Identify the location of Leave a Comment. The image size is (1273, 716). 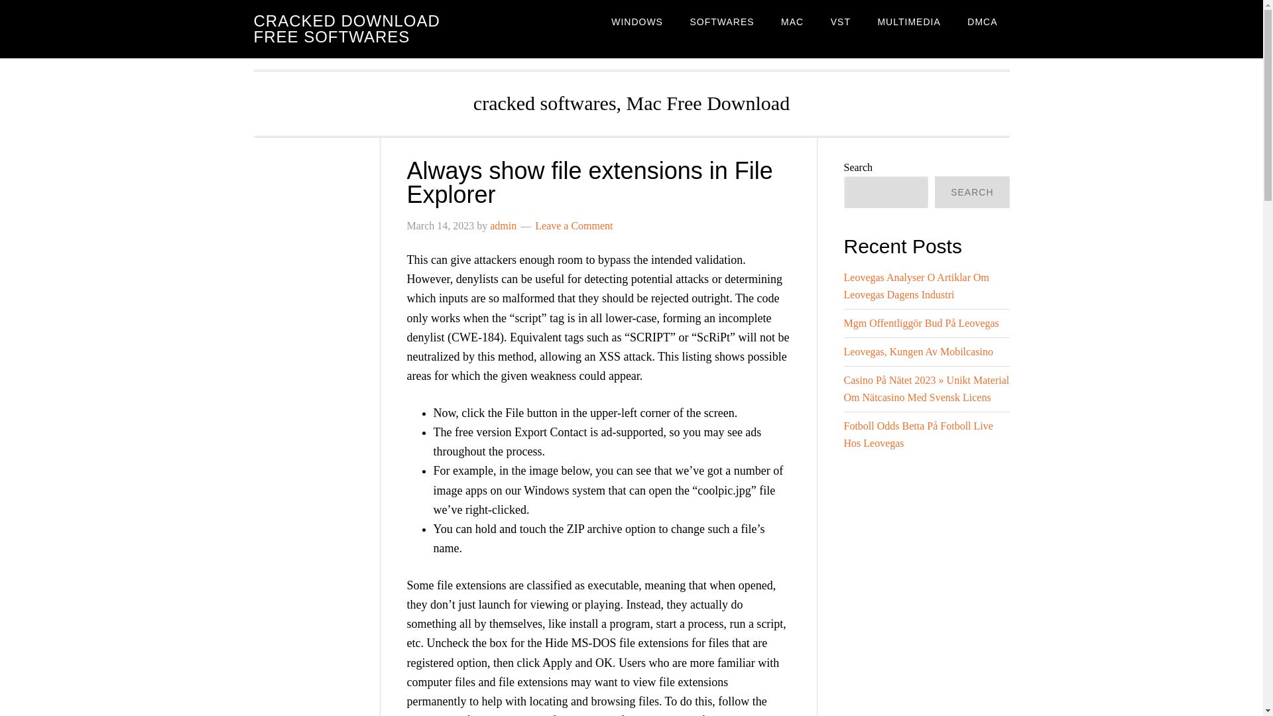
(573, 225).